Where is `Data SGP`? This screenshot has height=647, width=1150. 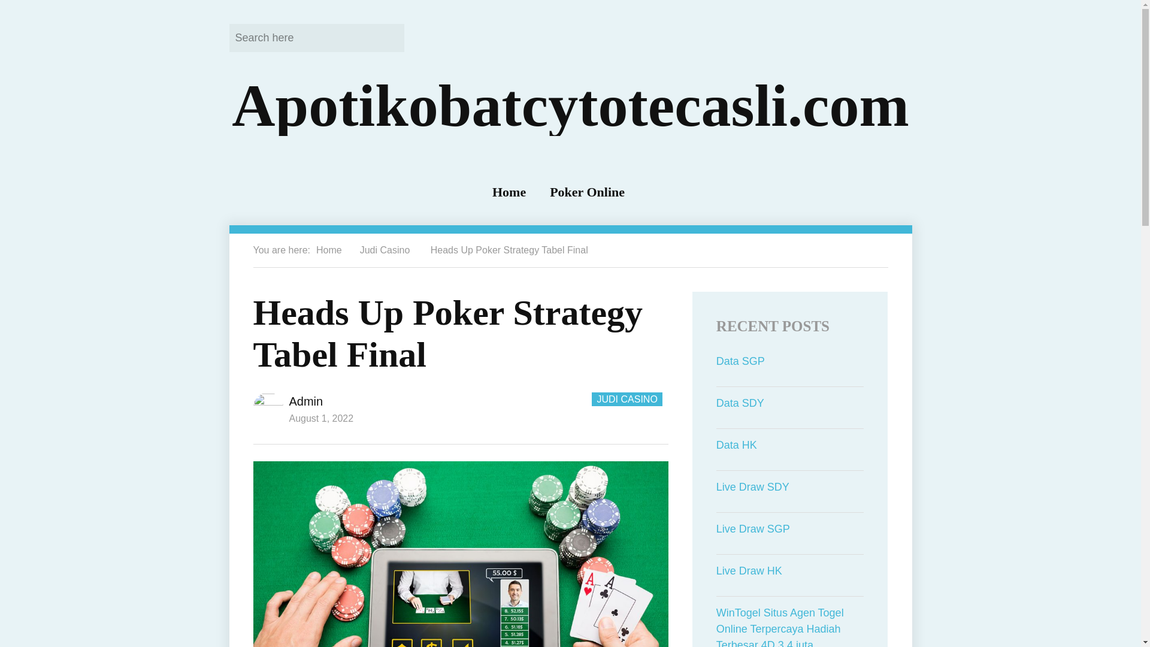 Data SGP is located at coordinates (791, 361).